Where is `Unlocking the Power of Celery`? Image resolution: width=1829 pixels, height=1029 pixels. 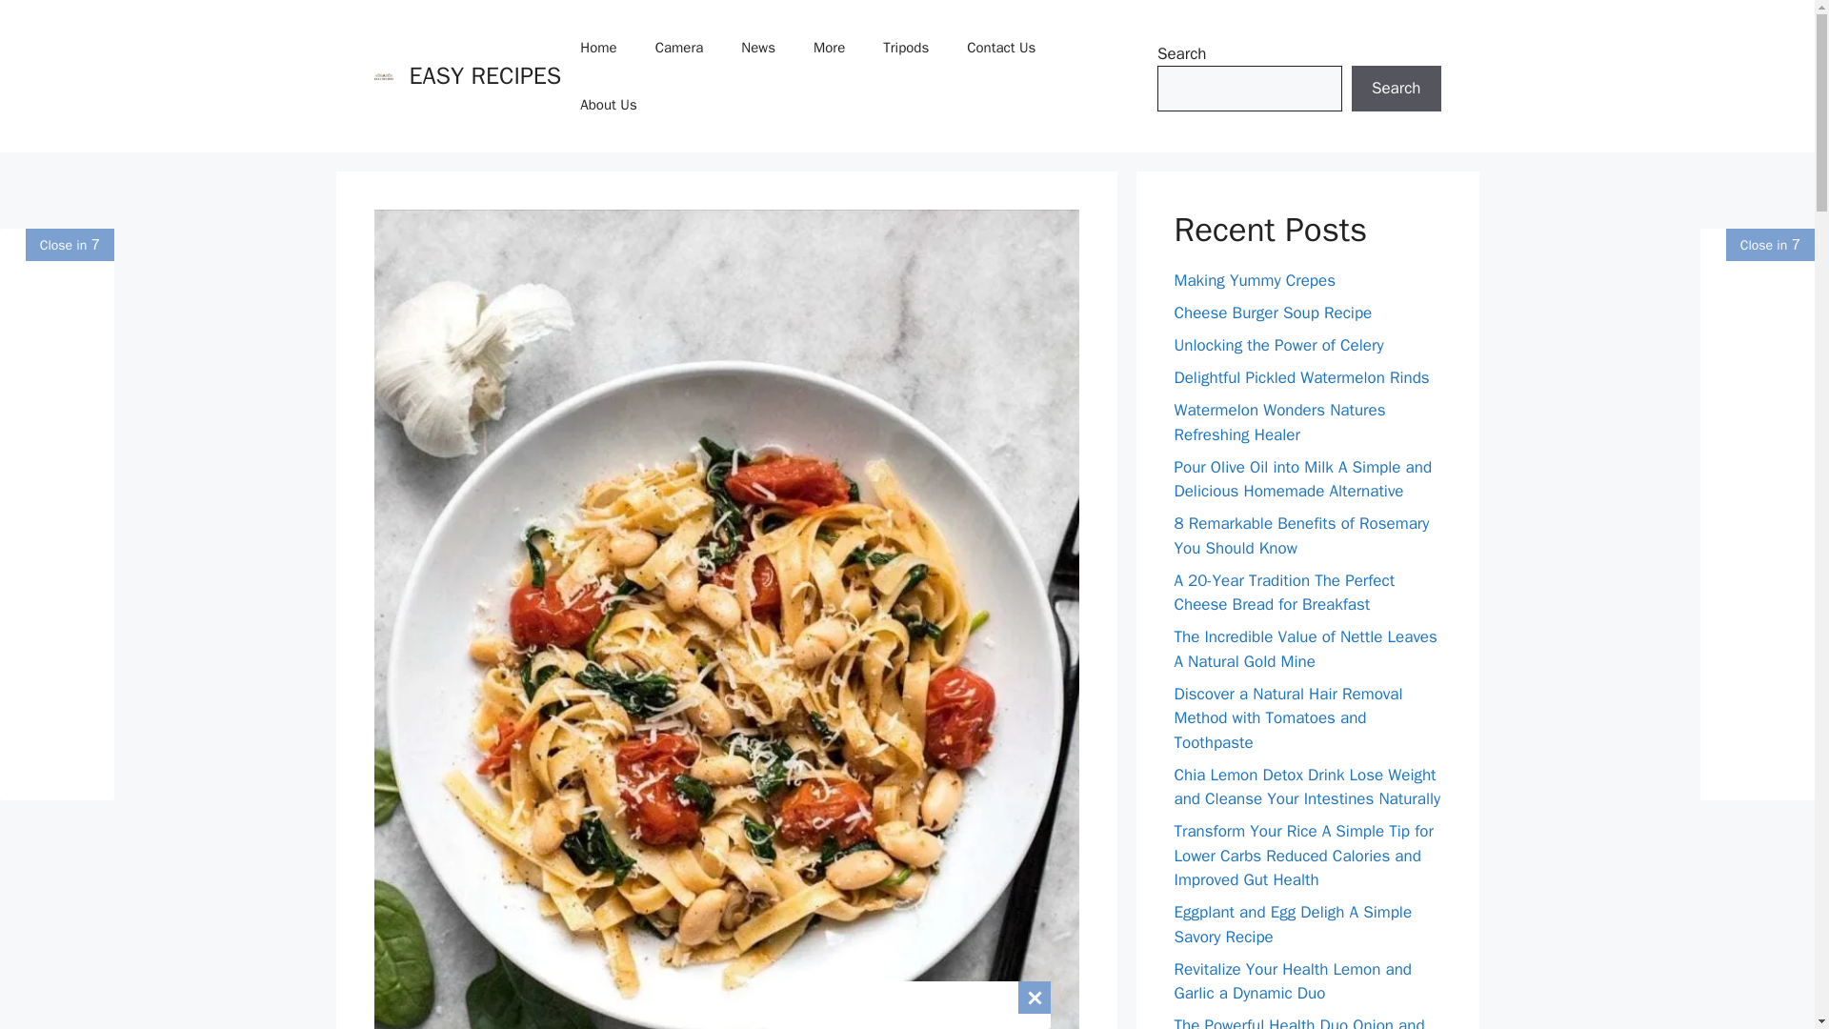
Unlocking the Power of Celery is located at coordinates (1278, 345).